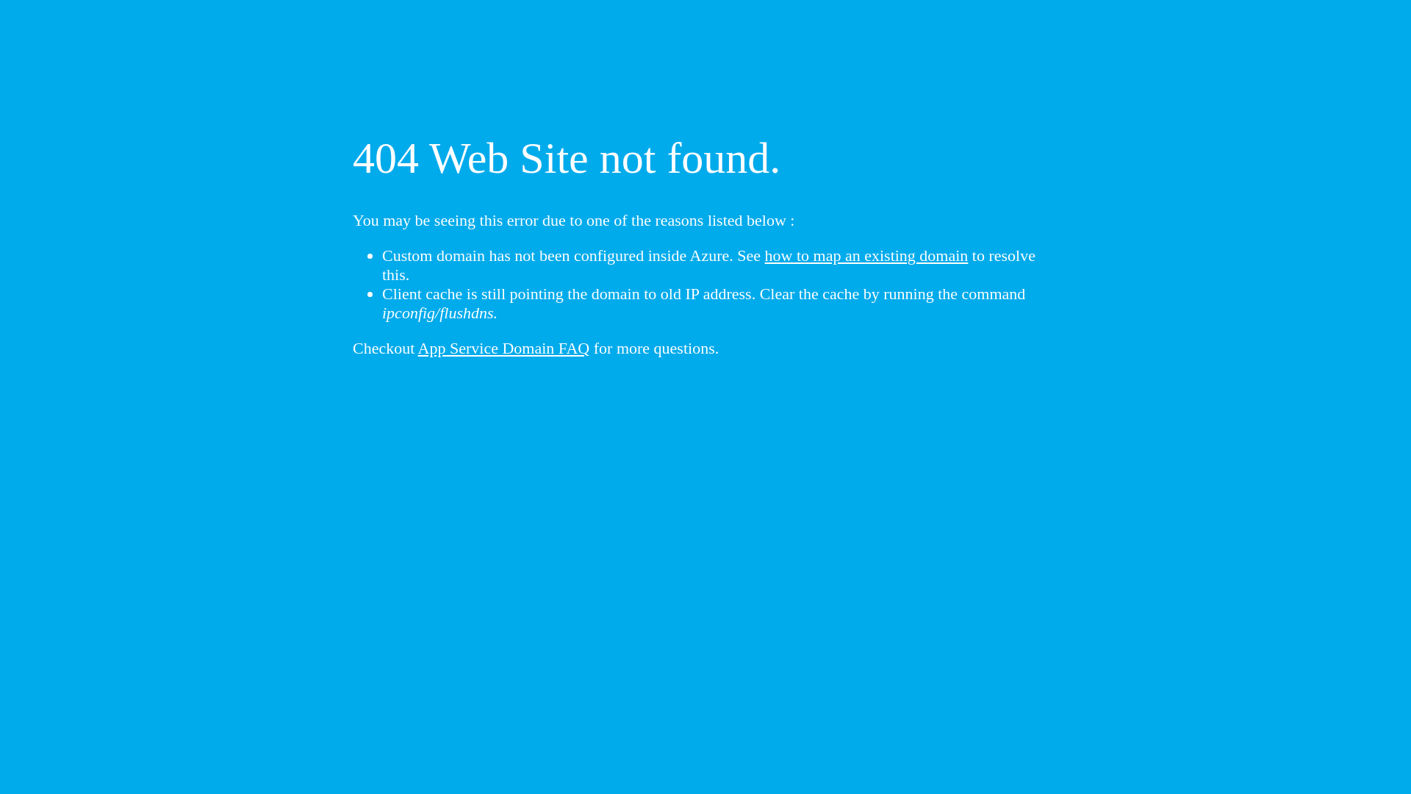 This screenshot has height=794, width=1411. Describe the element at coordinates (867, 256) in the screenshot. I see `how to map an existing domain` at that location.